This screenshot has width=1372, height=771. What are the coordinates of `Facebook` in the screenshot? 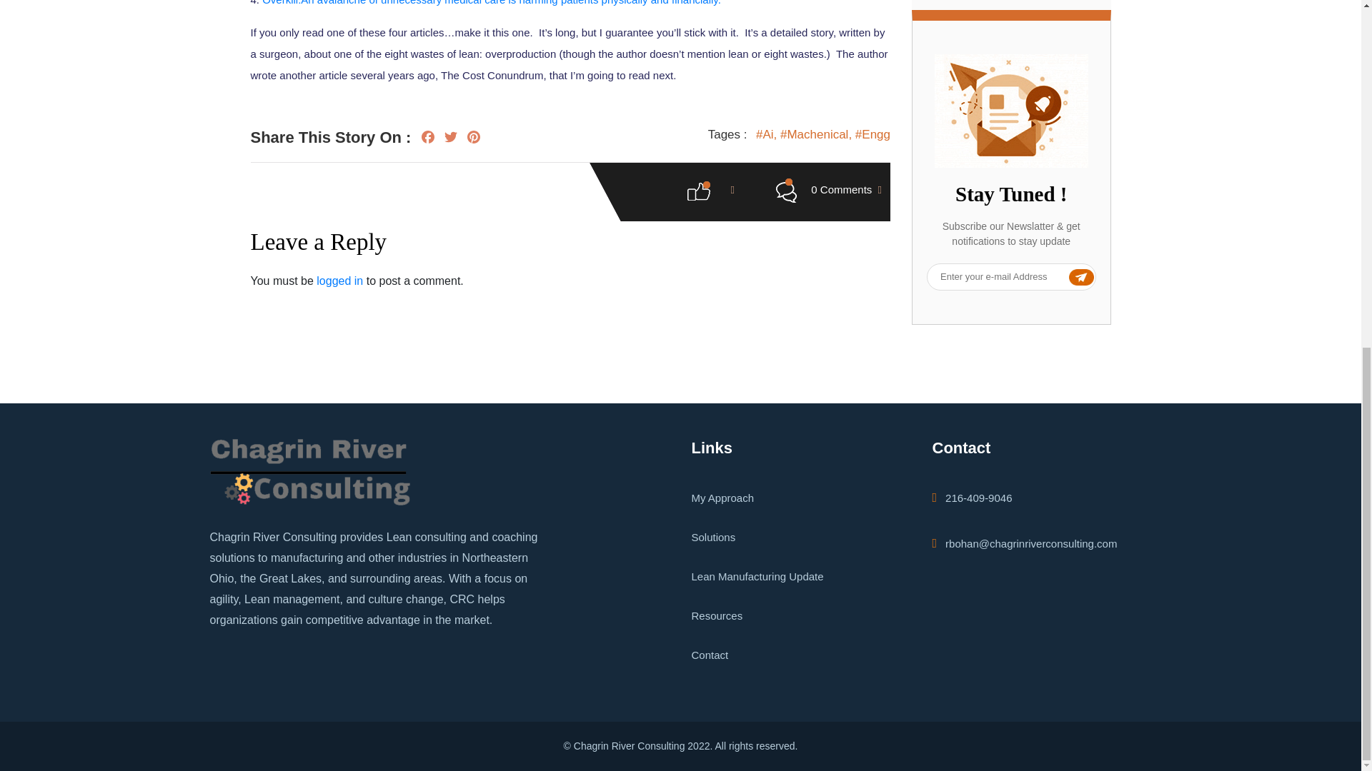 It's located at (427, 139).